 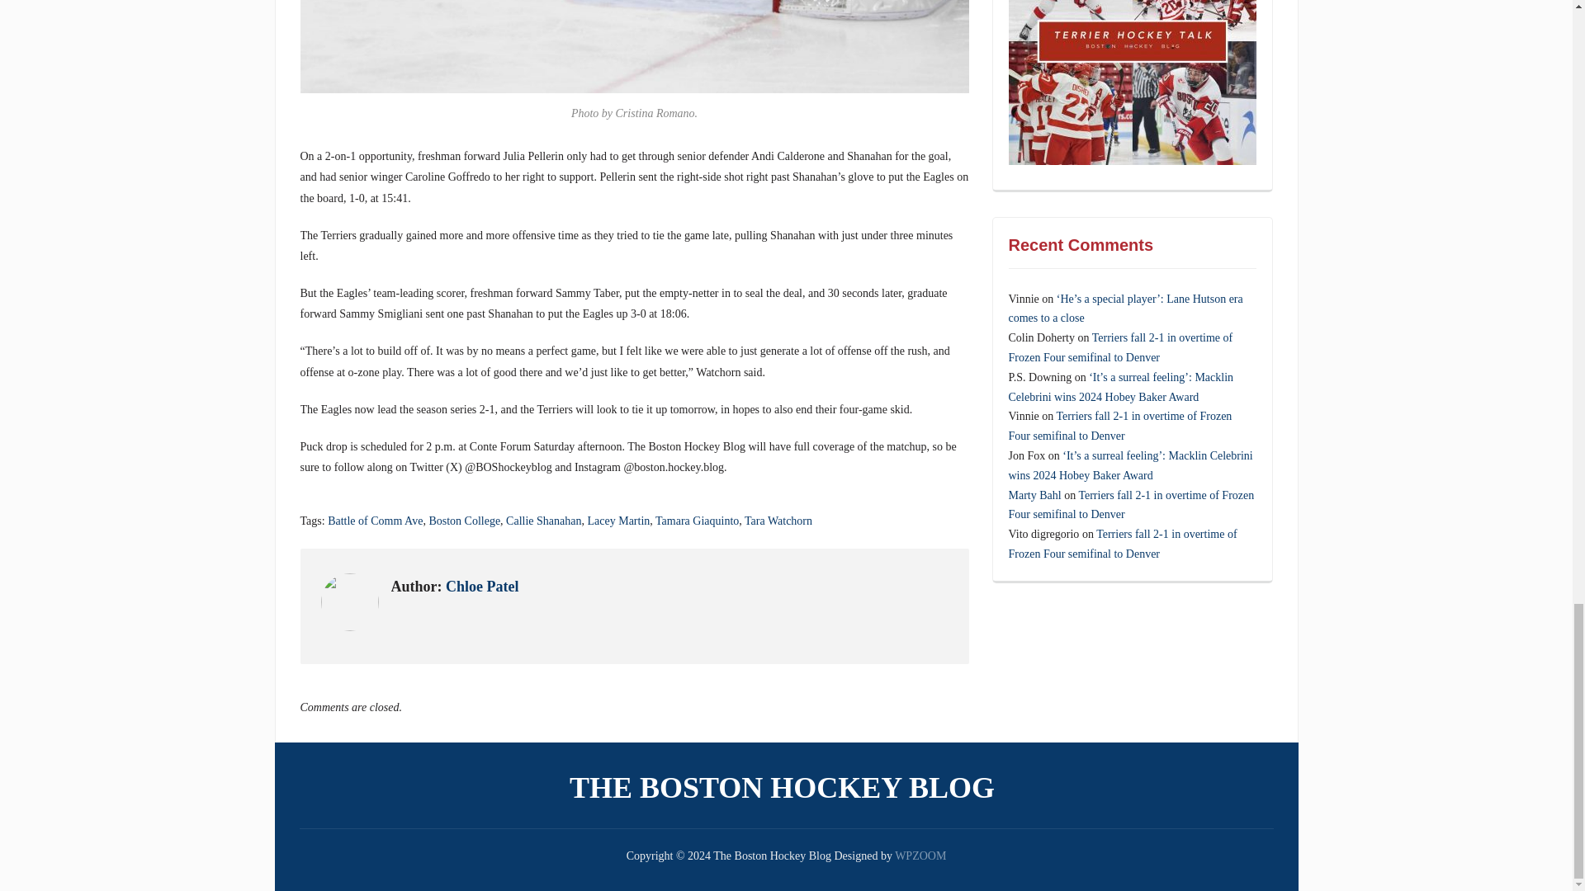 I want to click on Boston College, so click(x=464, y=521).